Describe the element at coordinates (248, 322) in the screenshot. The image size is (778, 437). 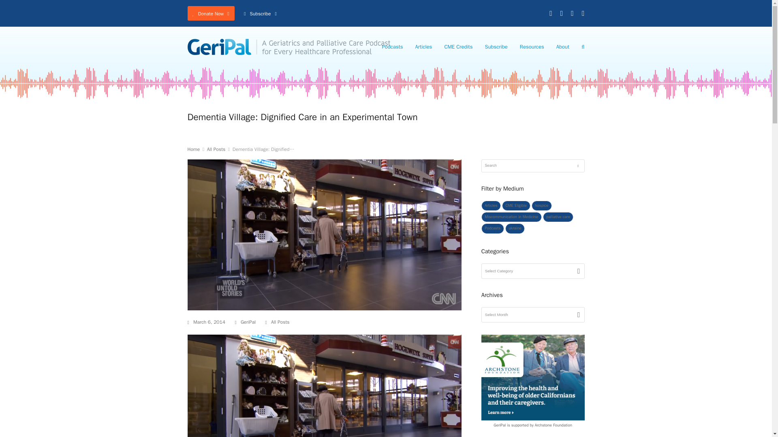
I see `Posts by GeriPal` at that location.